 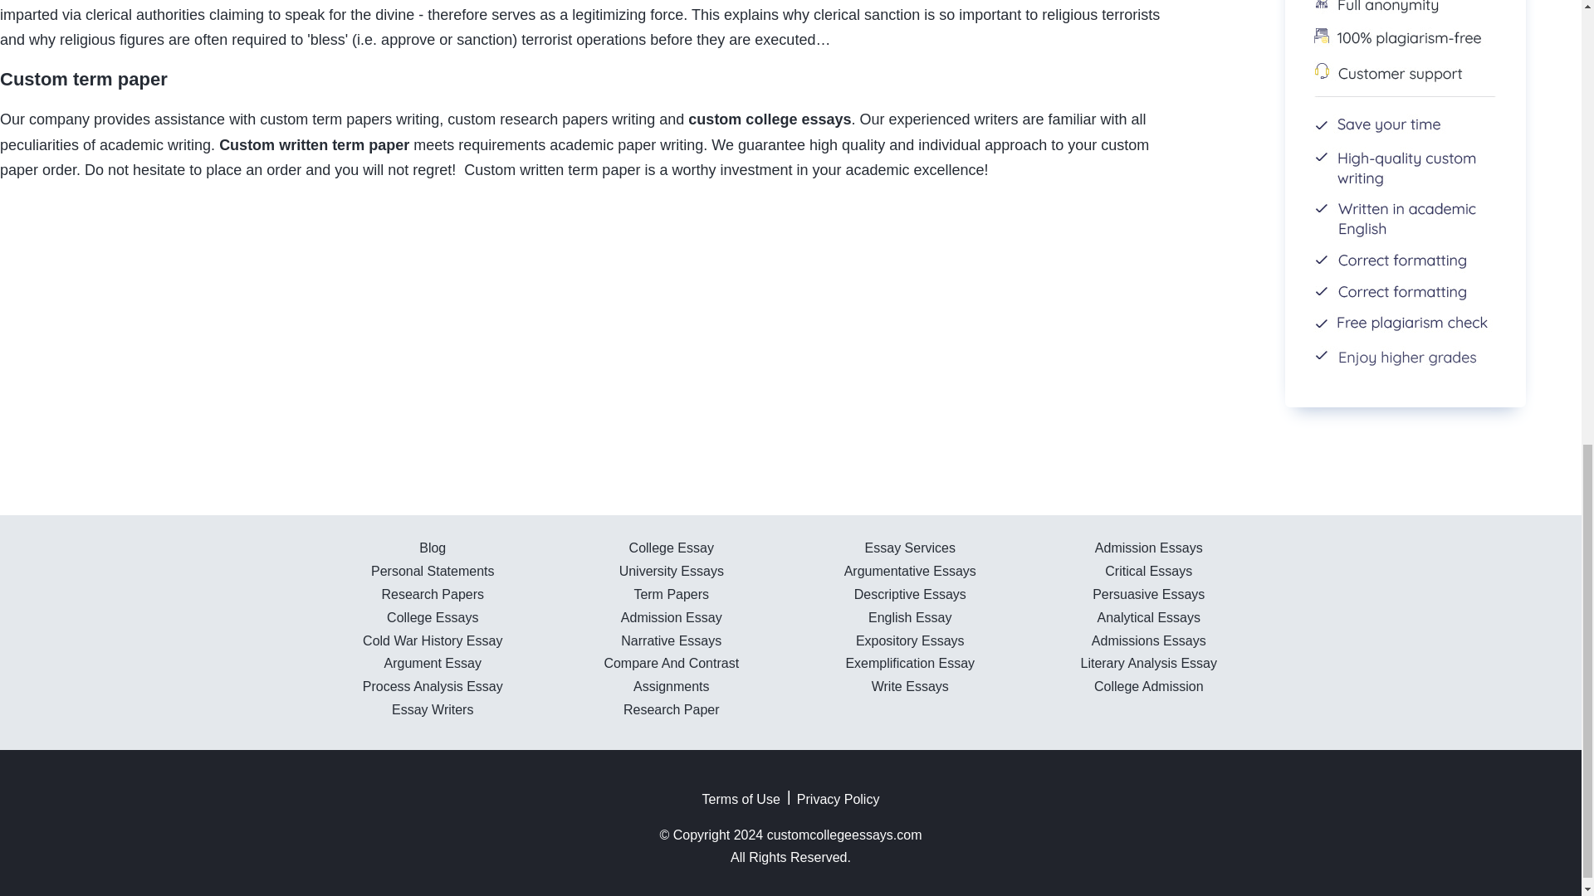 I want to click on Compare And Contrast, so click(x=671, y=662).